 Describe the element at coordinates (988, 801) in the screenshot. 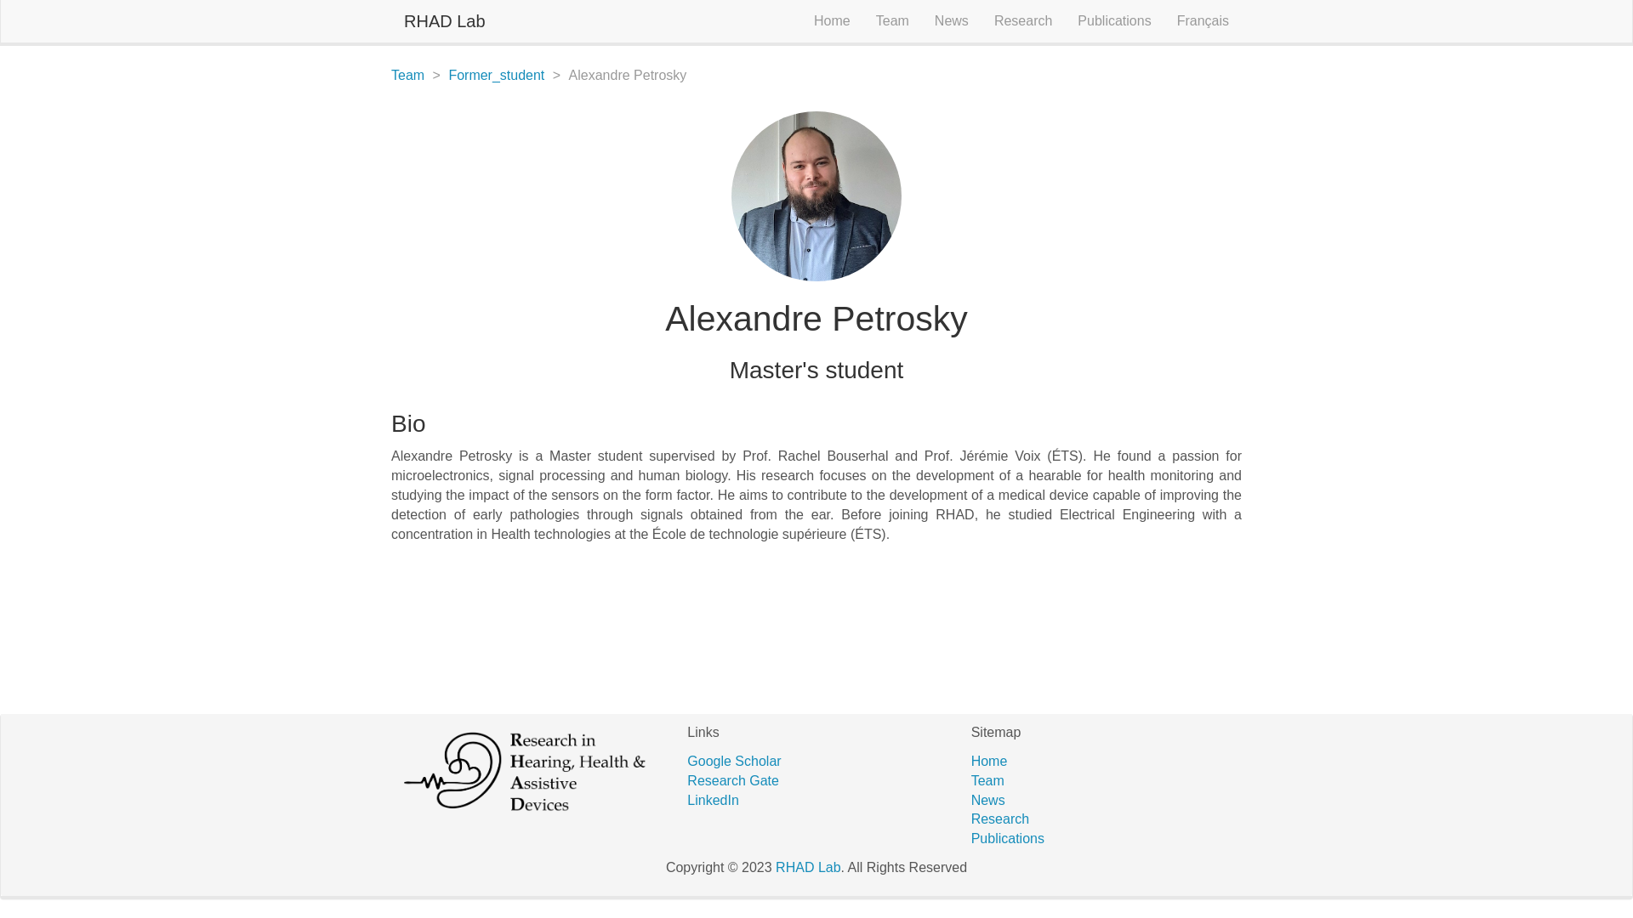

I see `News` at that location.